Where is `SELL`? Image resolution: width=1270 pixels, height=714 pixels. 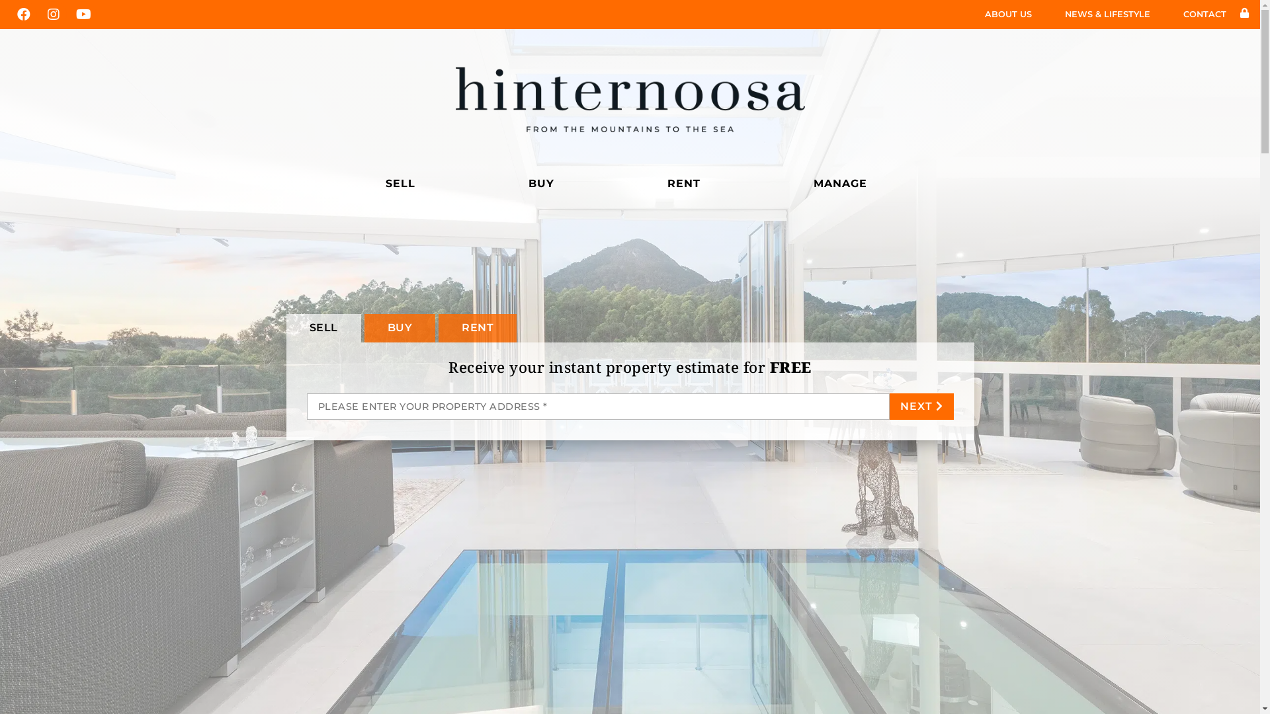 SELL is located at coordinates (404, 184).